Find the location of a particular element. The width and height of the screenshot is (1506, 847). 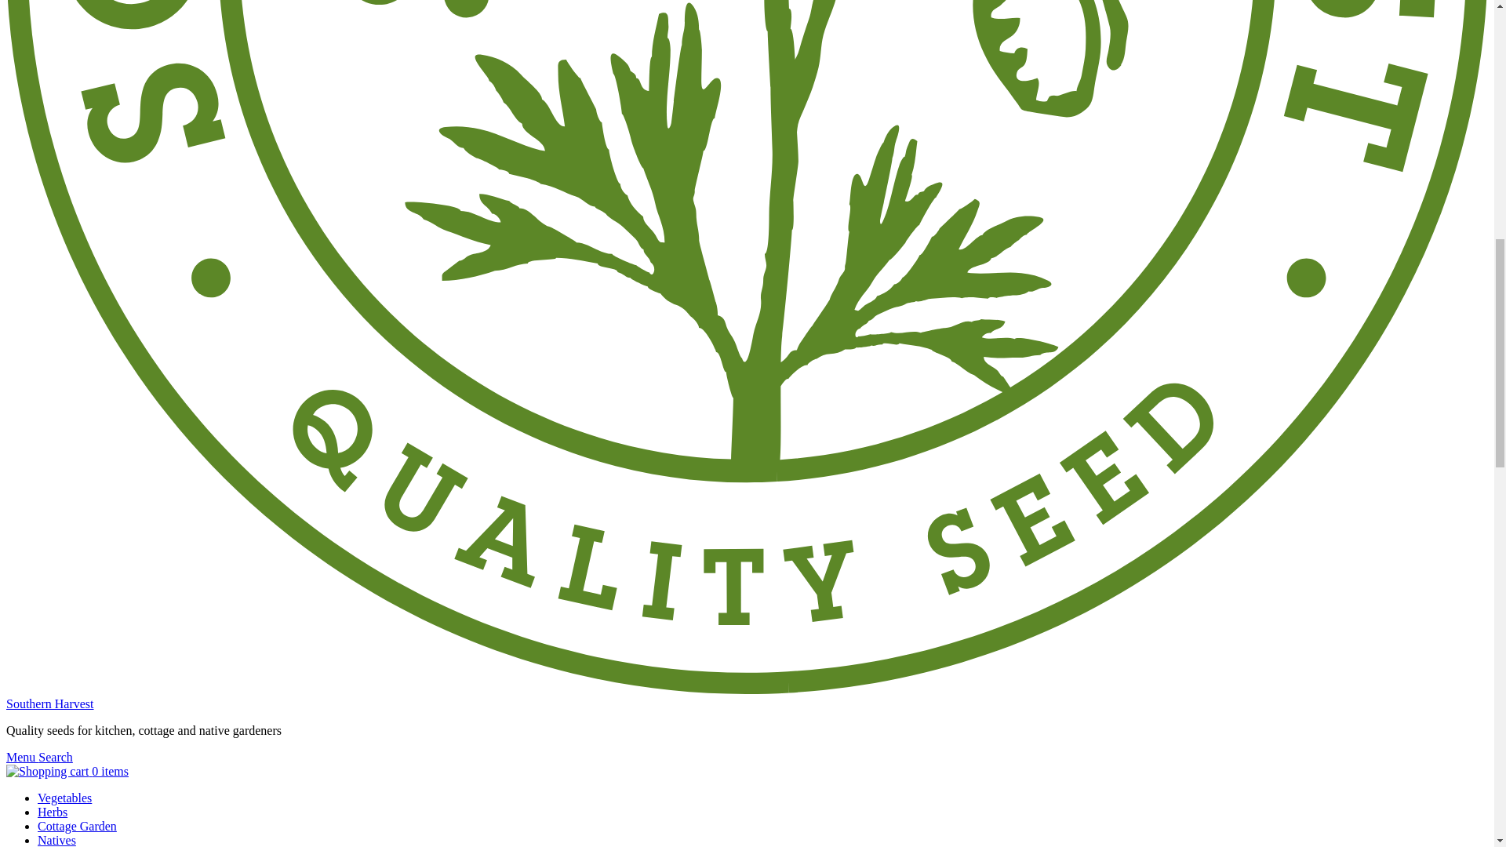

Vegetables is located at coordinates (64, 798).